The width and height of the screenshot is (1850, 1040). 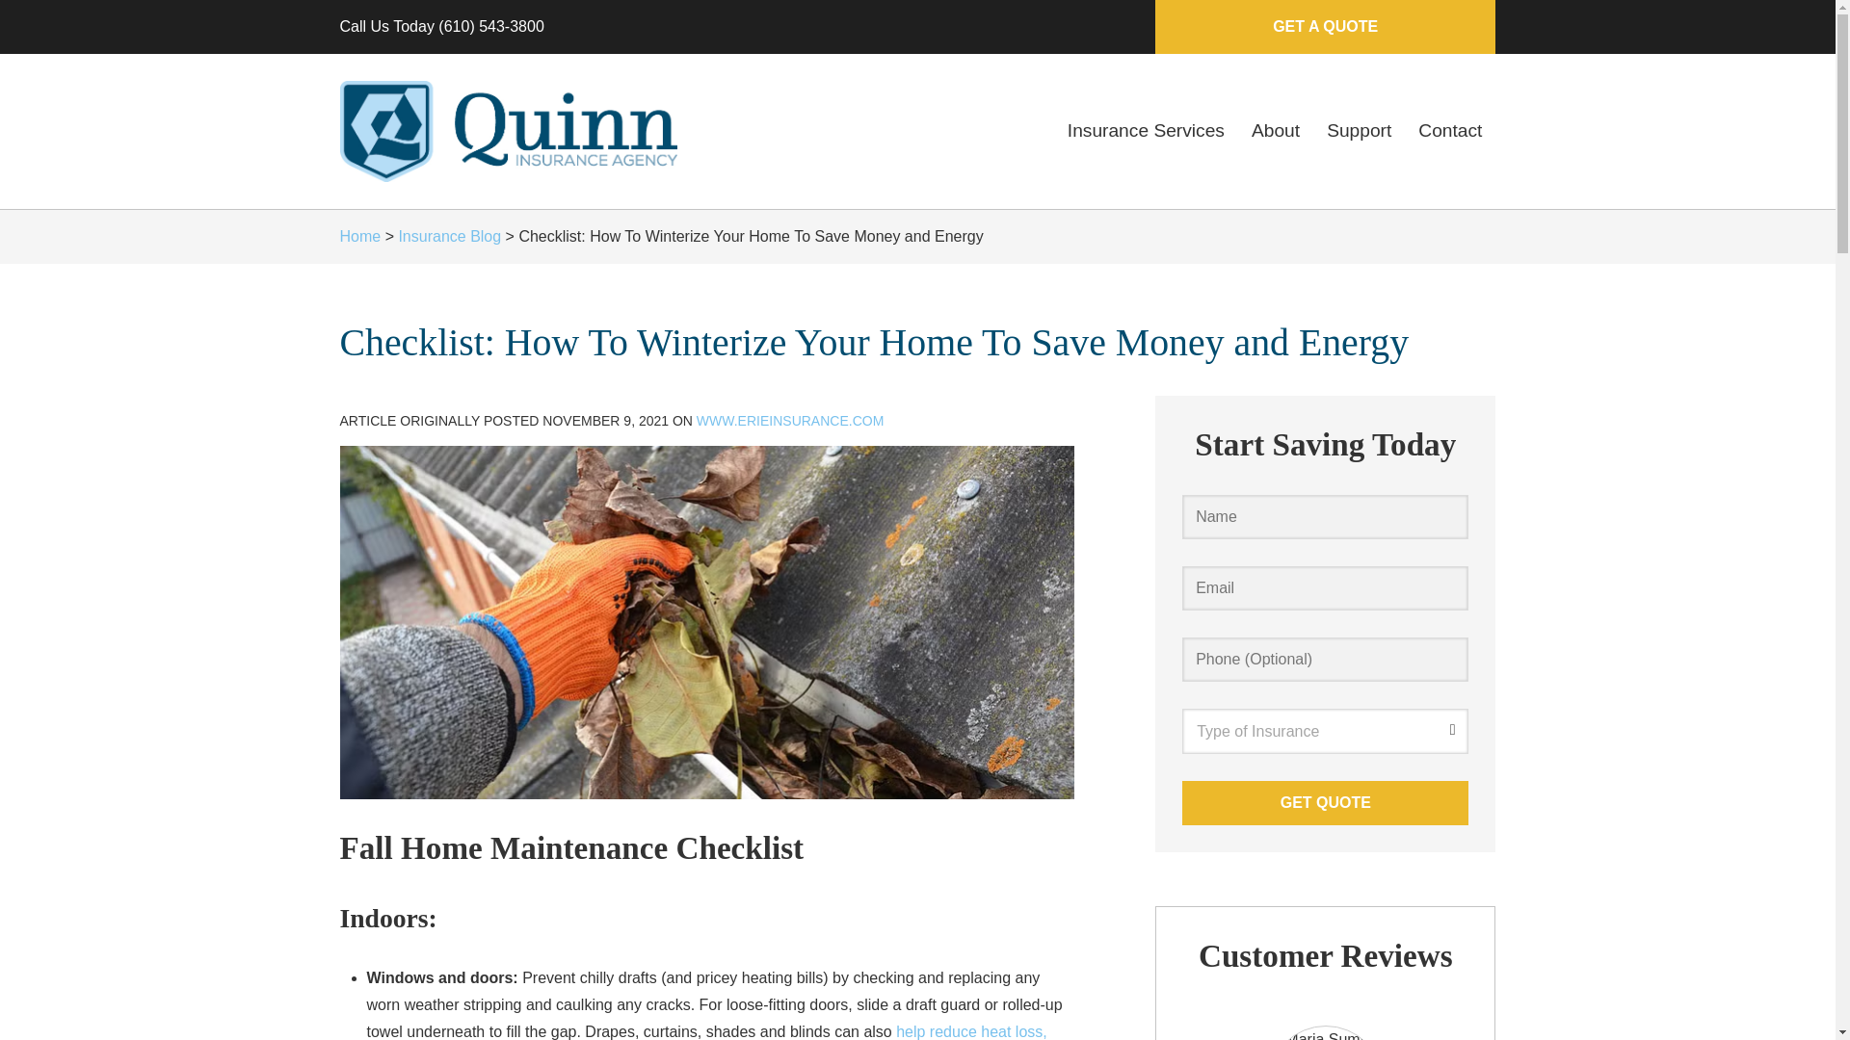 What do you see at coordinates (1146, 131) in the screenshot?
I see `Insurance Services` at bounding box center [1146, 131].